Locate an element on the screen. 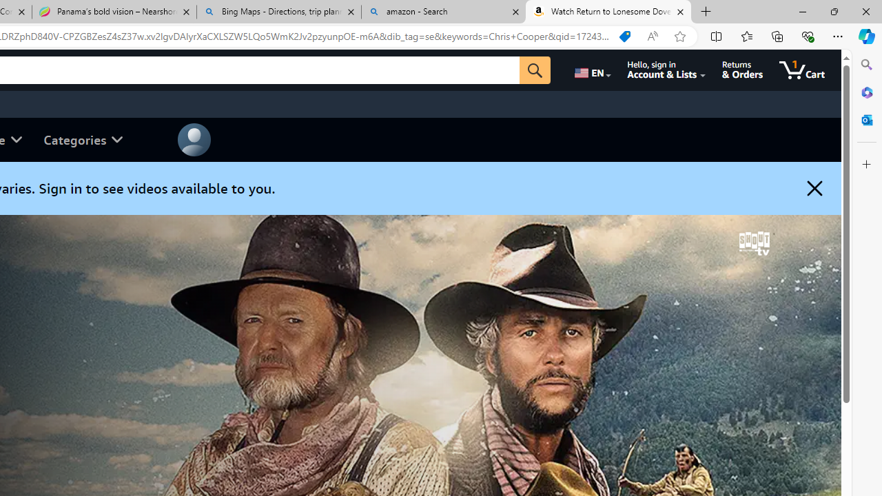 The height and width of the screenshot is (496, 882). Categories is located at coordinates (83, 139).